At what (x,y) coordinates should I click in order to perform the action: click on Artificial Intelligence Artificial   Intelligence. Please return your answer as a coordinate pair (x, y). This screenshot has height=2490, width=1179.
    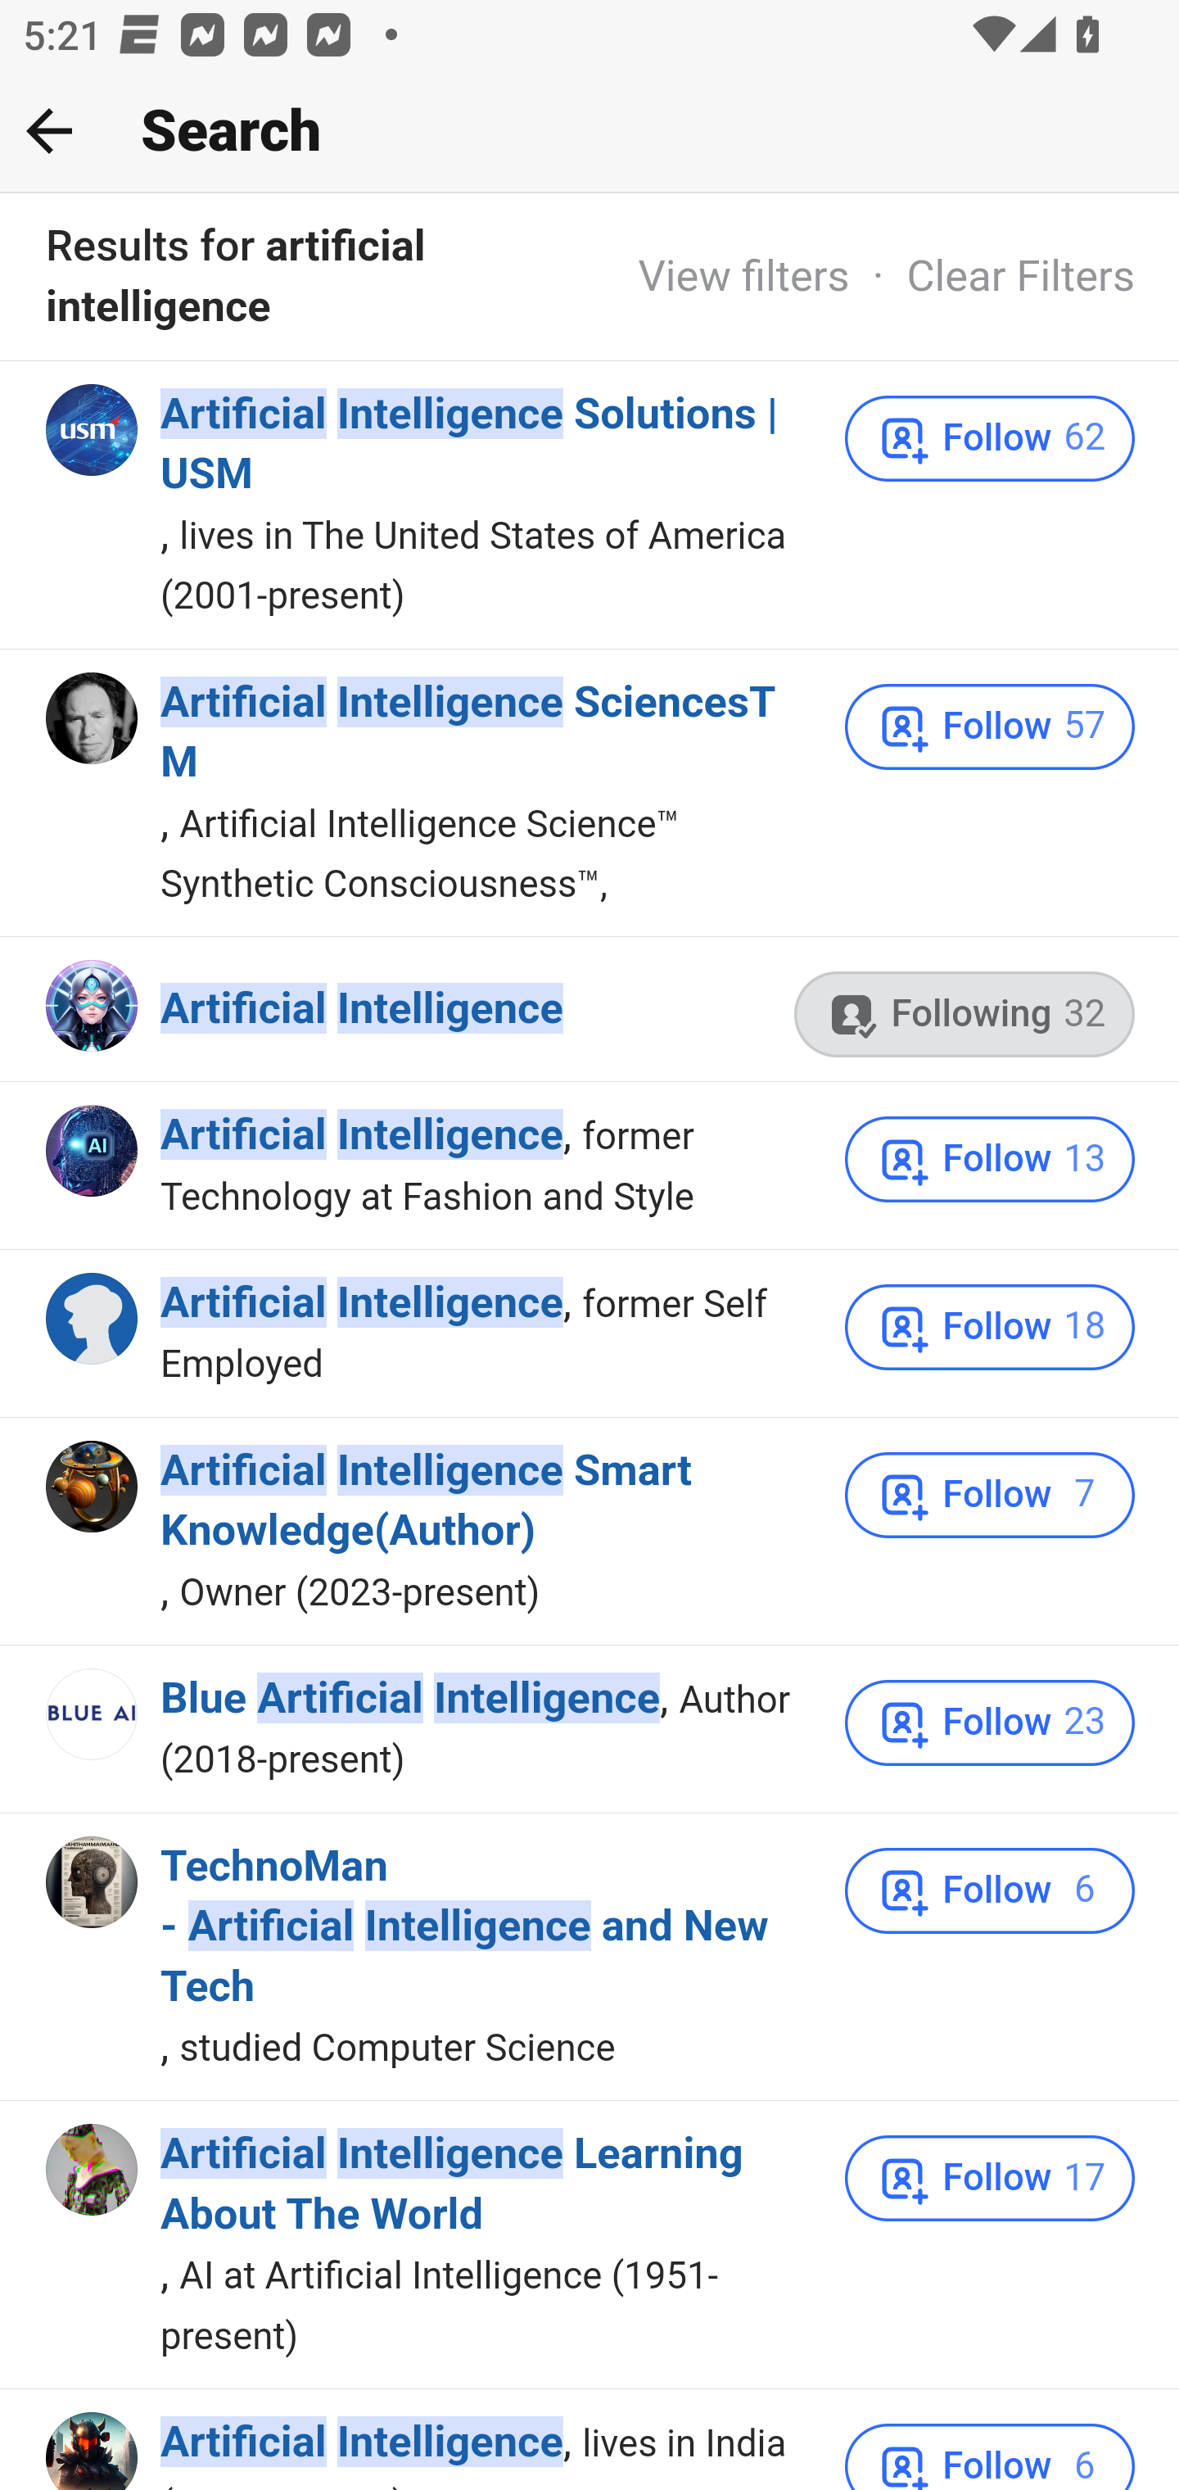
    Looking at the image, I should click on (362, 1009).